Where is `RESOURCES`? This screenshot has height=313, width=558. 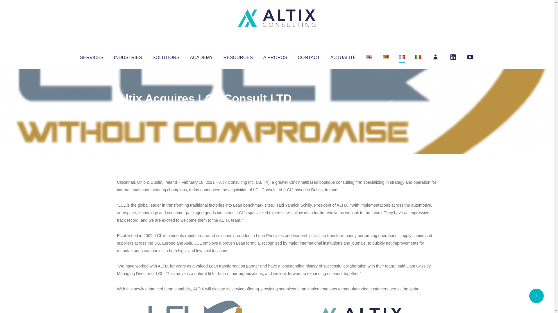 RESOURCES is located at coordinates (238, 56).